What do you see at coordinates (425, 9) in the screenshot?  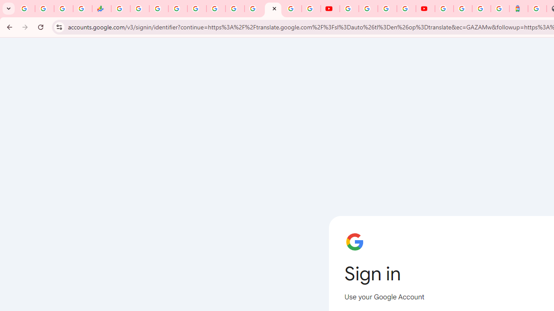 I see `Content Creator Programs & Opportunities - YouTube Creators` at bounding box center [425, 9].